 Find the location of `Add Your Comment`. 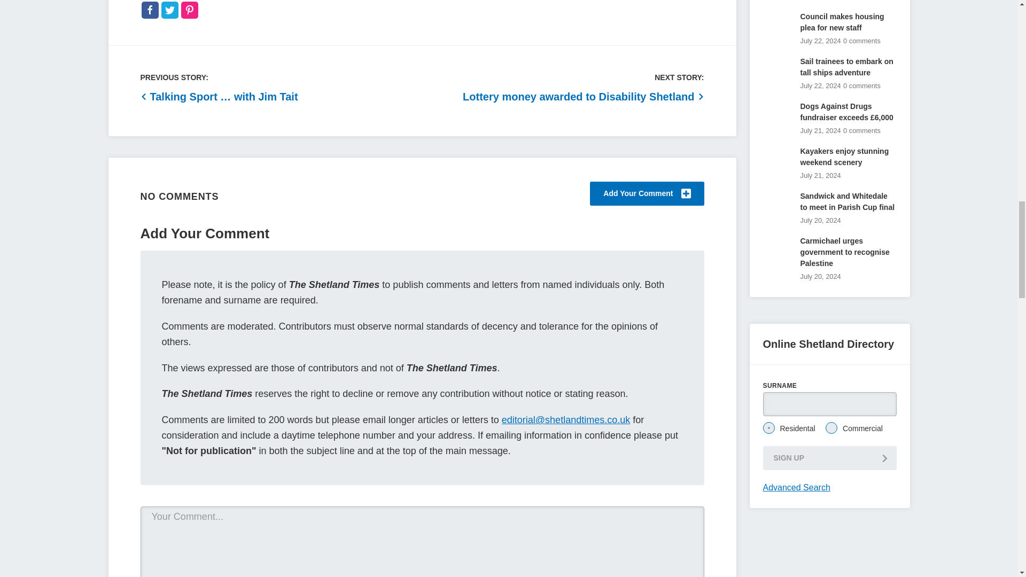

Add Your Comment is located at coordinates (647, 193).